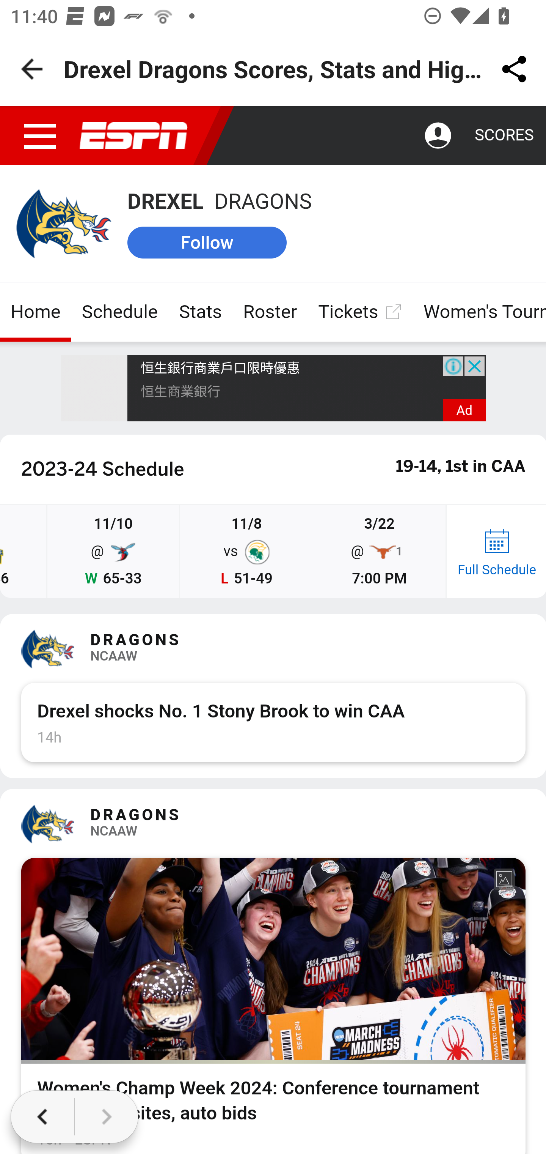  Describe the element at coordinates (200, 312) in the screenshot. I see `Stats` at that location.